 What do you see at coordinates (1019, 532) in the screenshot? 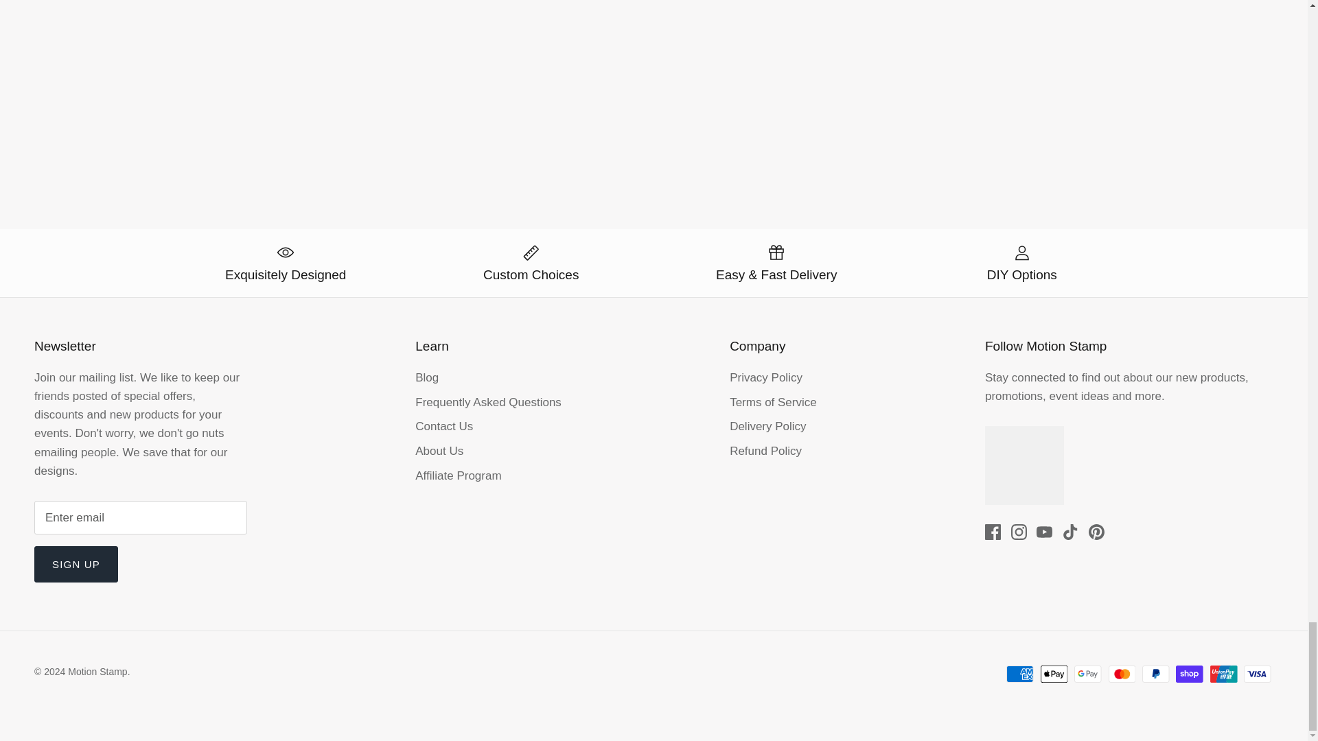
I see `Instagram` at bounding box center [1019, 532].